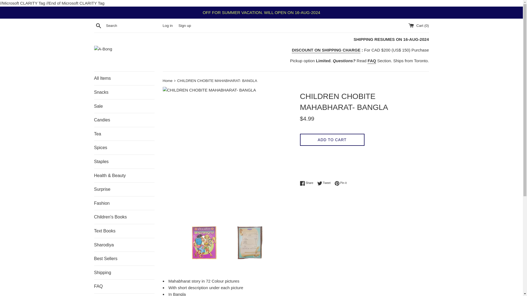 The width and height of the screenshot is (527, 296). What do you see at coordinates (325, 183) in the screenshot?
I see `Tea` at bounding box center [325, 183].